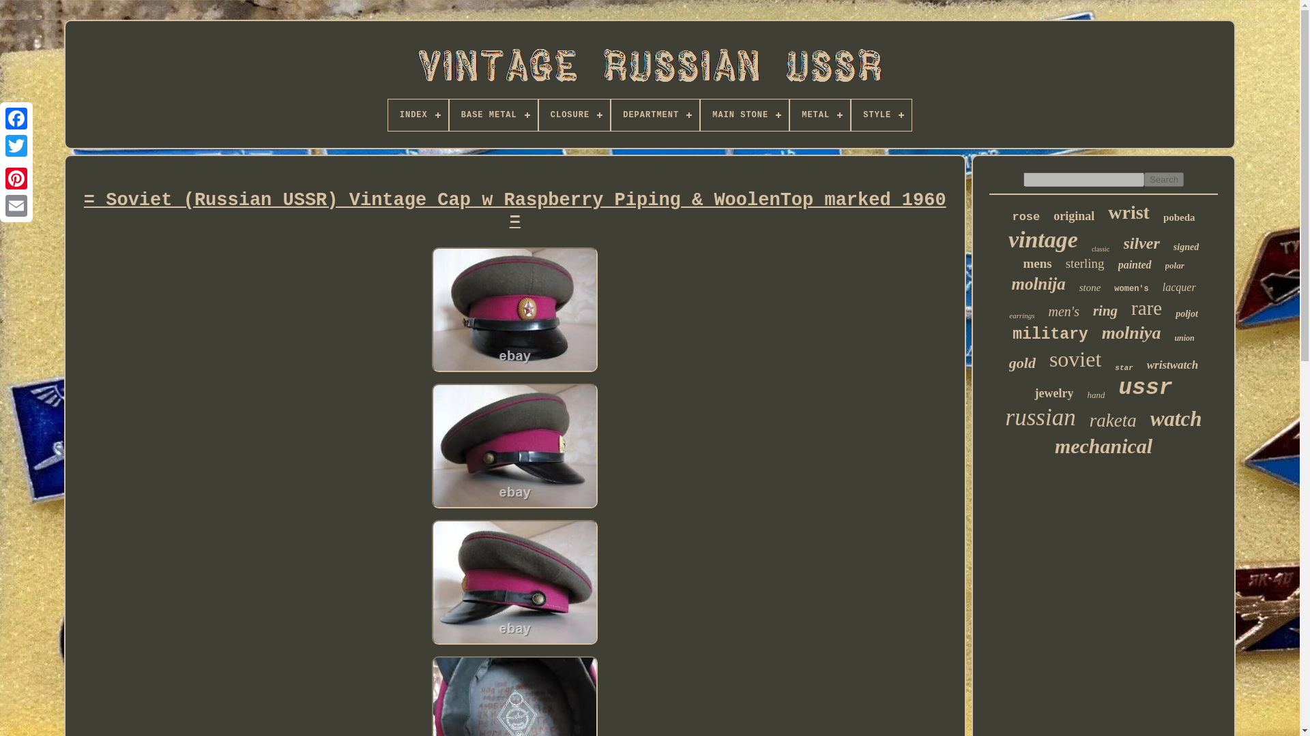 Image resolution: width=1310 pixels, height=736 pixels. I want to click on DEPARTMENT, so click(655, 114).